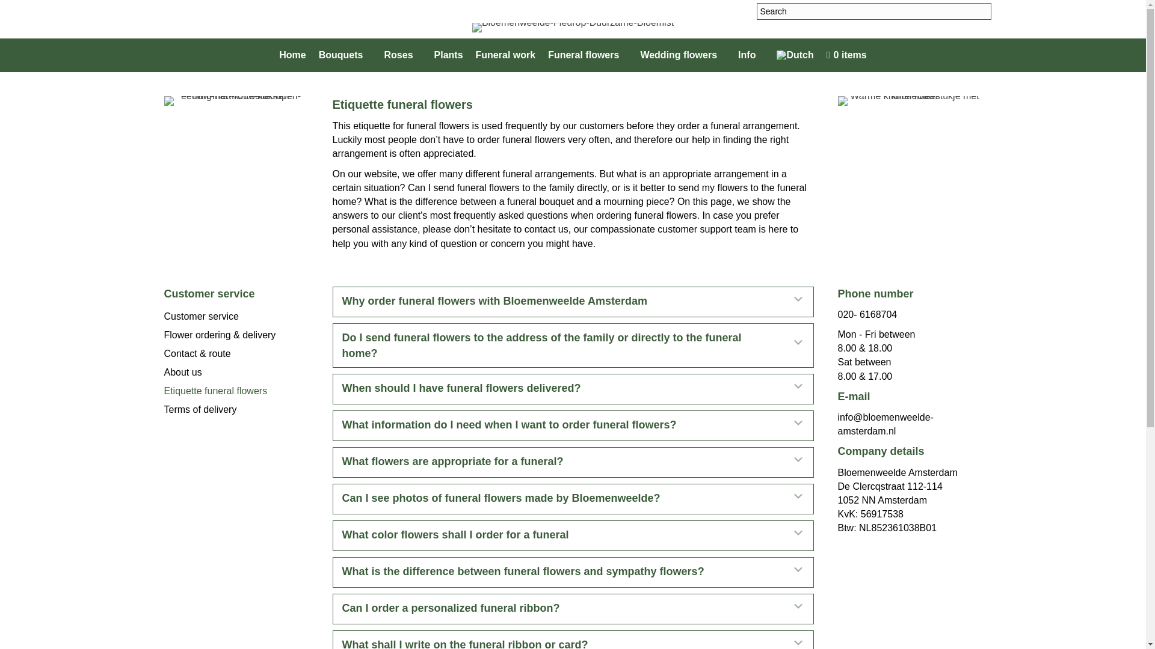 The height and width of the screenshot is (649, 1155). Describe the element at coordinates (292, 55) in the screenshot. I see `Home` at that location.